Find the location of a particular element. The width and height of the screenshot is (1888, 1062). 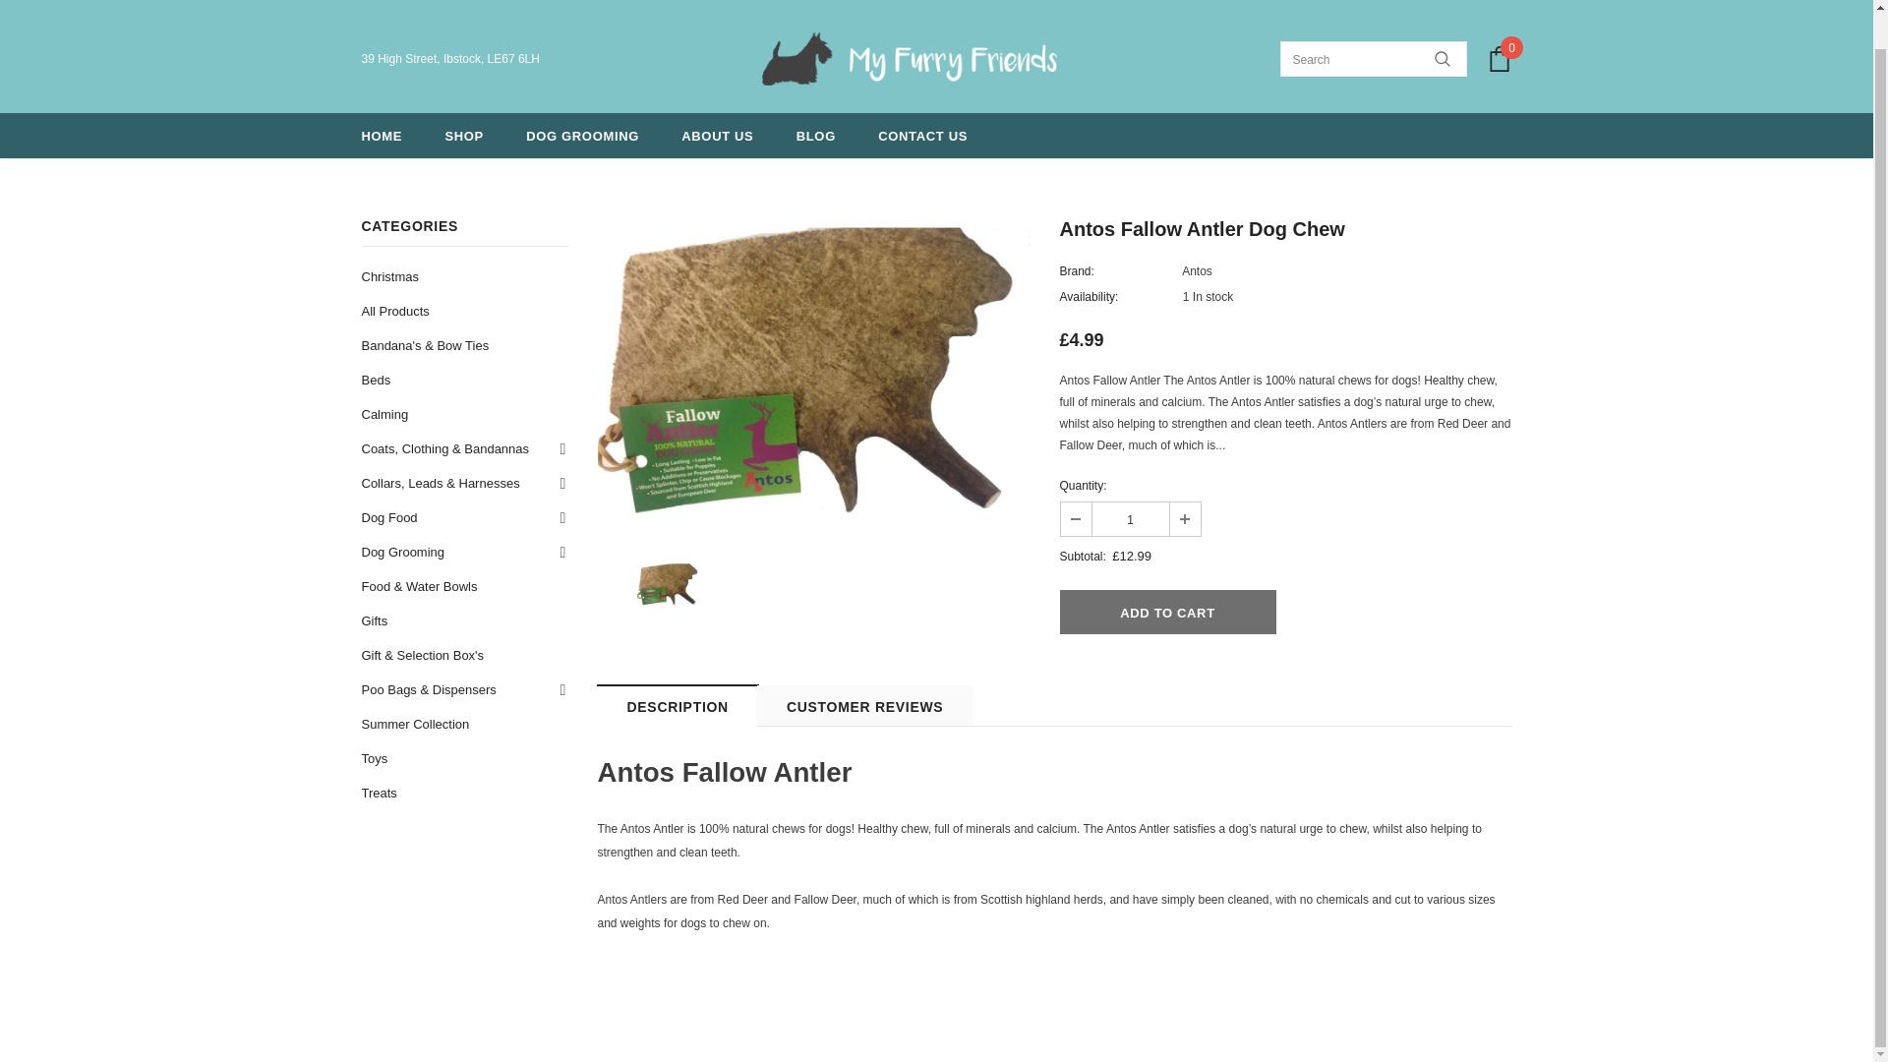

Dog Food is located at coordinates (389, 517).